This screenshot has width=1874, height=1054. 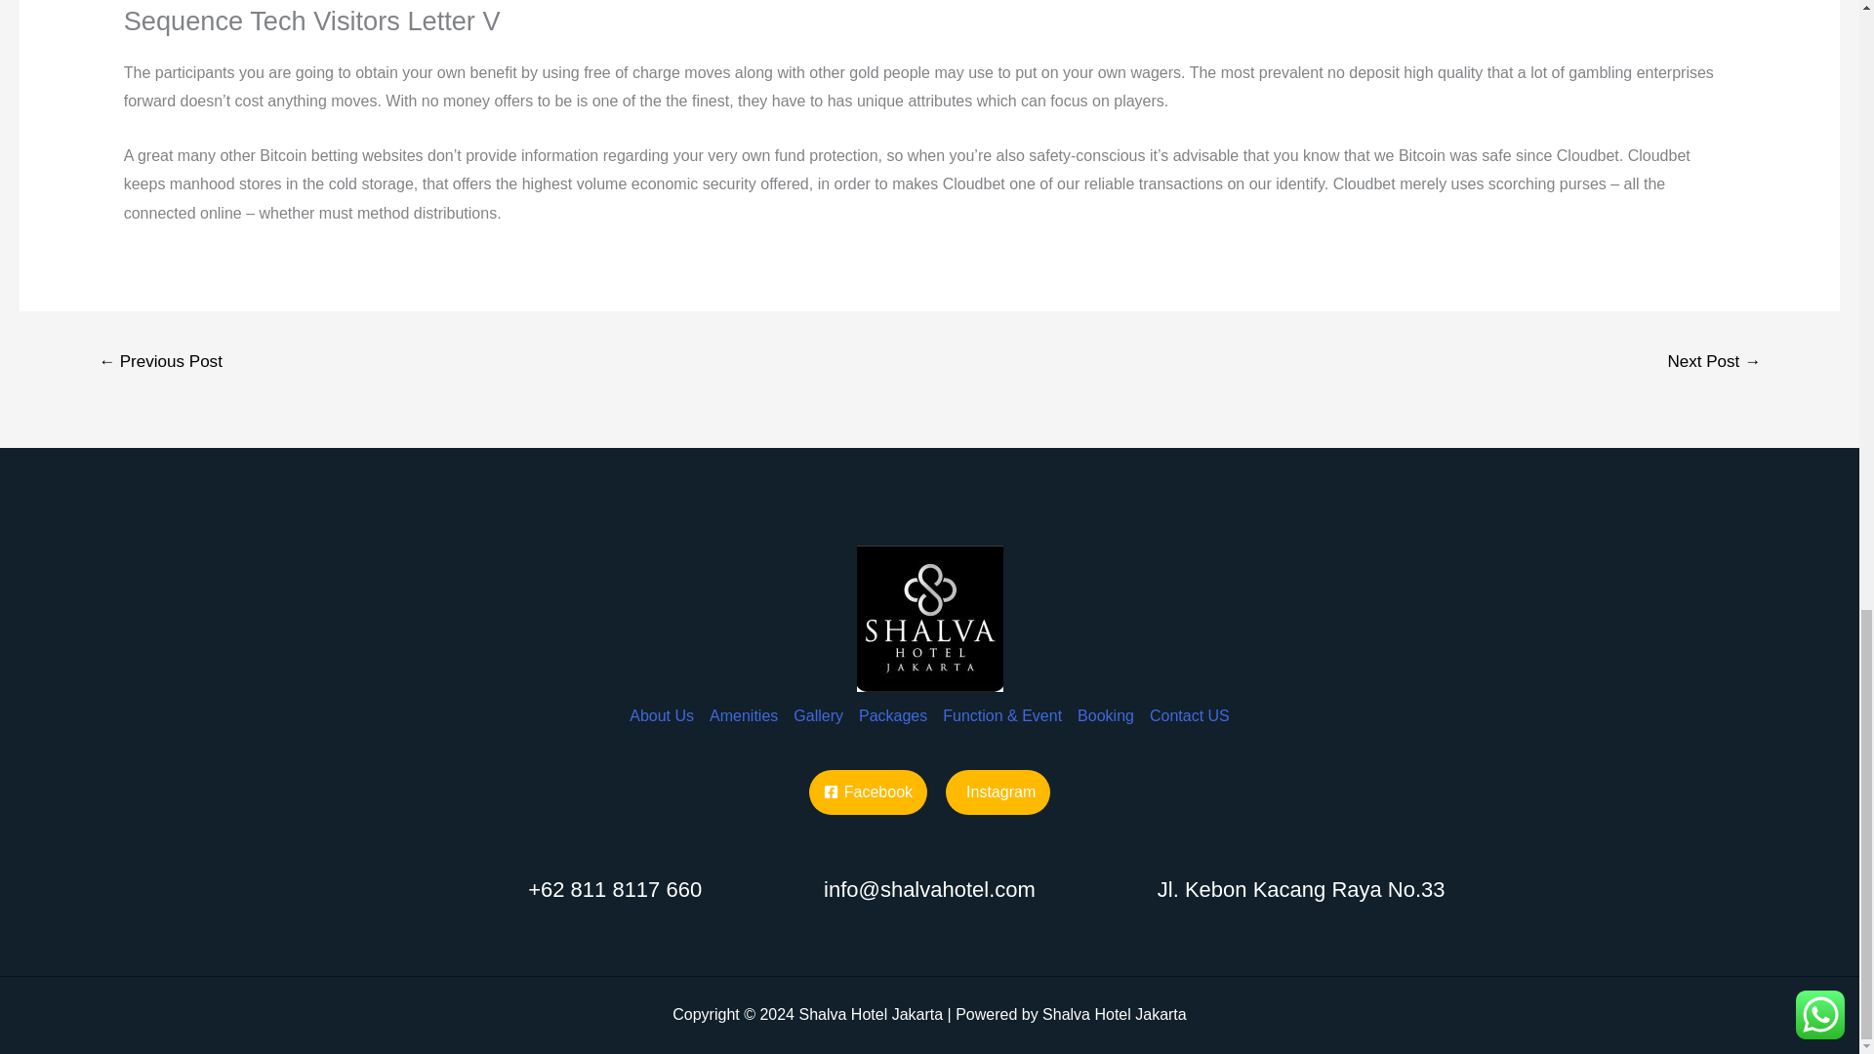 What do you see at coordinates (818, 701) in the screenshot?
I see `Gallery` at bounding box center [818, 701].